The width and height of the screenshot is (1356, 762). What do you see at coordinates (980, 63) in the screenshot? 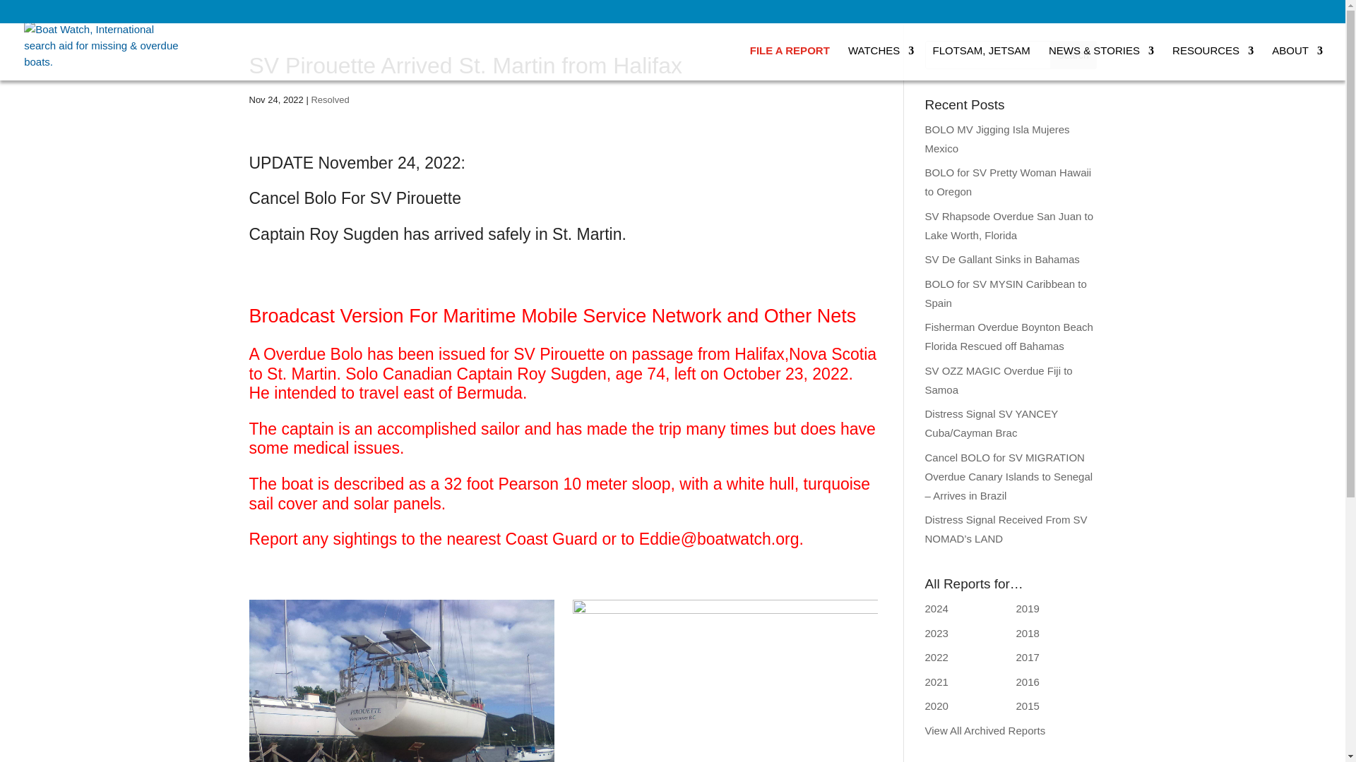
I see `FLOTSAM, JETSAM` at bounding box center [980, 63].